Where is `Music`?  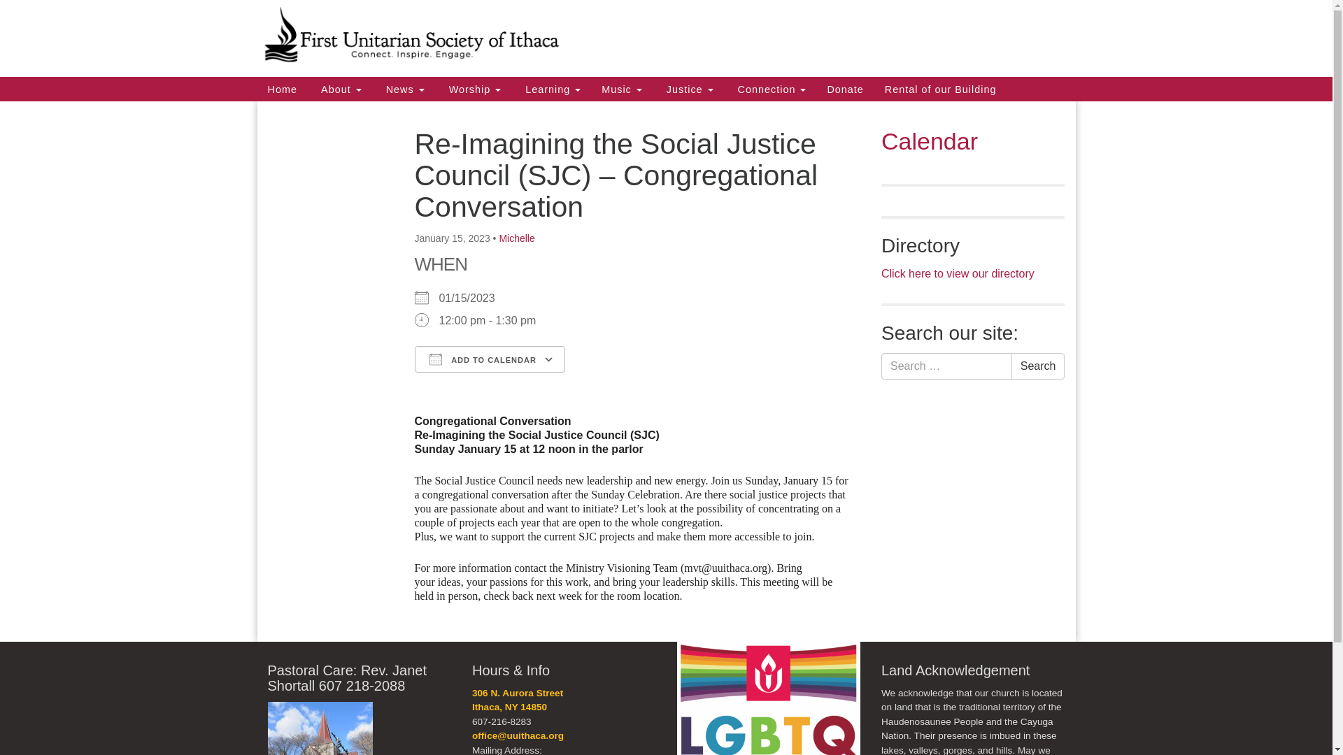
Music is located at coordinates (621, 89).